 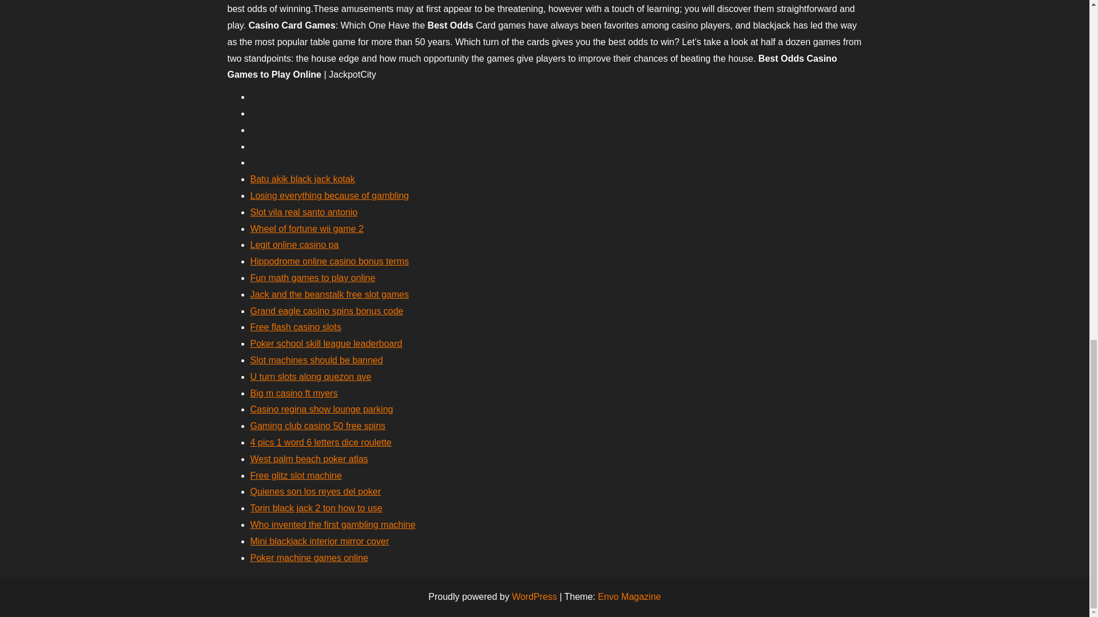 What do you see at coordinates (309, 558) in the screenshot?
I see `Poker machine games online` at bounding box center [309, 558].